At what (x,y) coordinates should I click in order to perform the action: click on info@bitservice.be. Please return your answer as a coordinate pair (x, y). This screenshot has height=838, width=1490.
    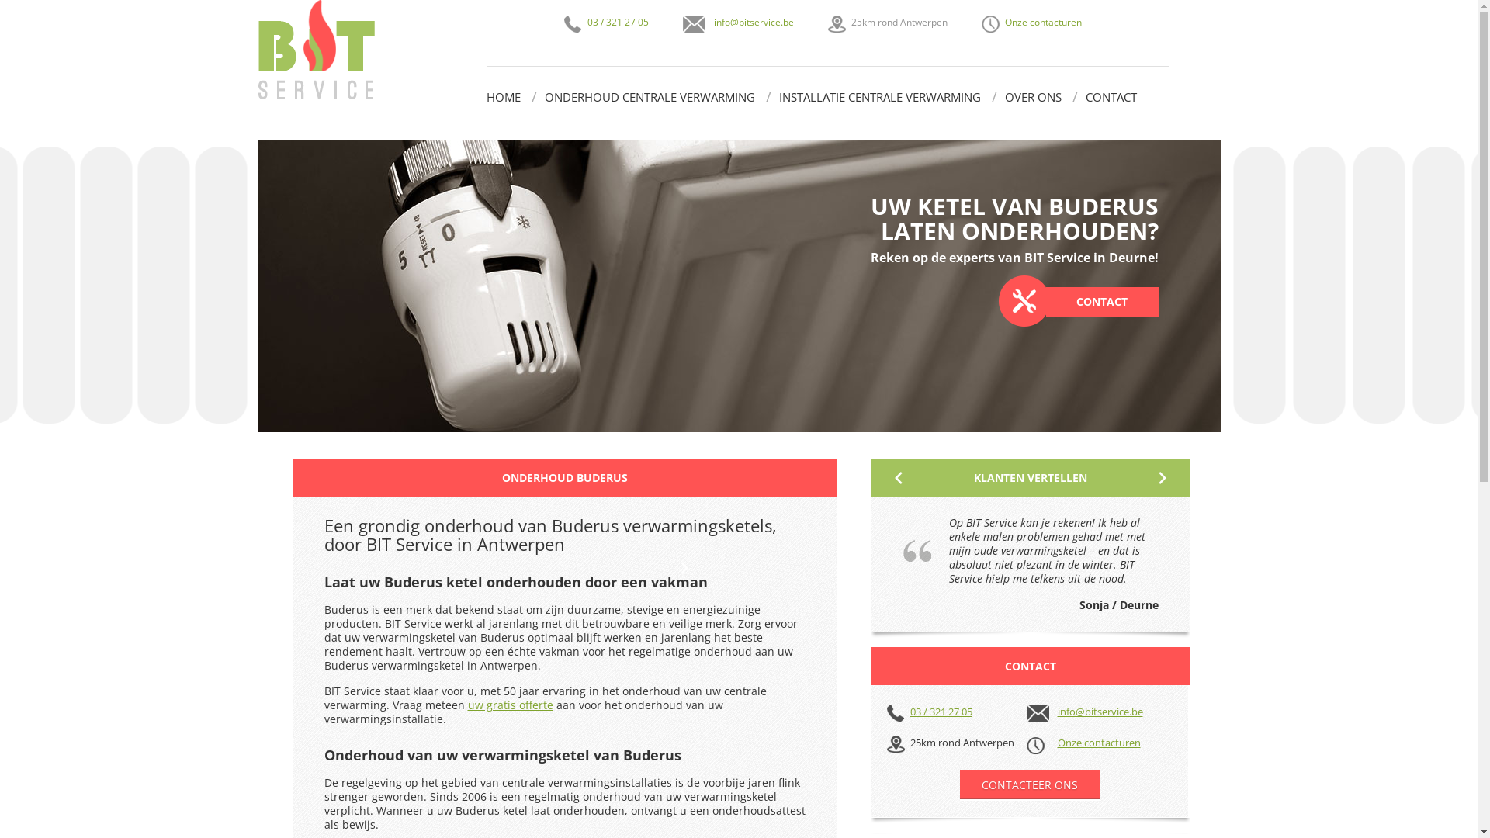
    Looking at the image, I should click on (1084, 714).